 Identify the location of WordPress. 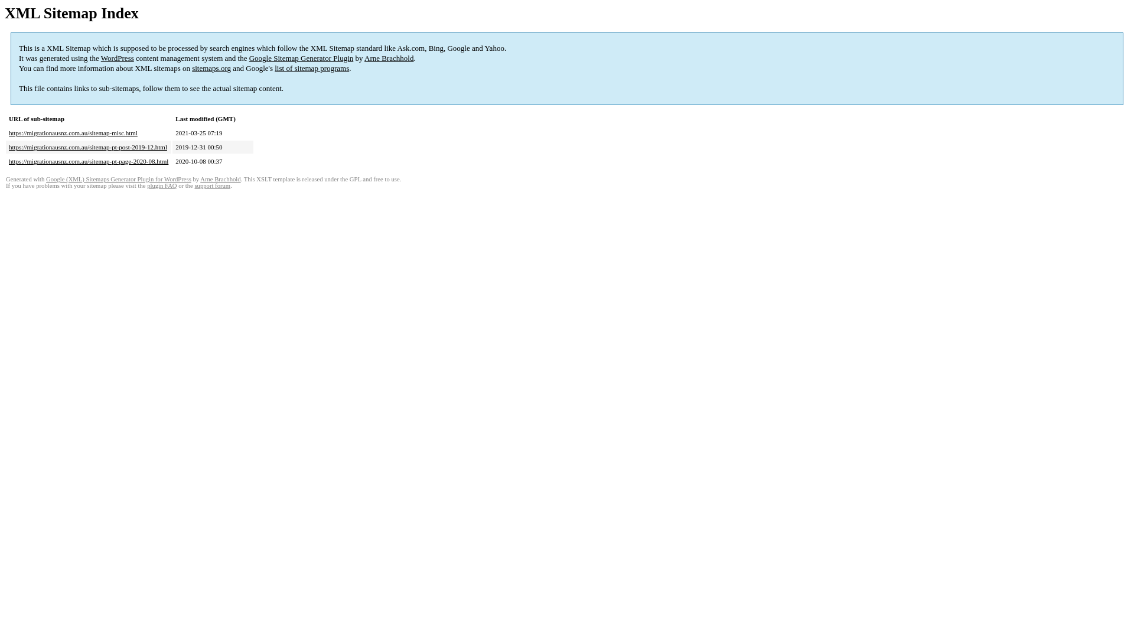
(118, 58).